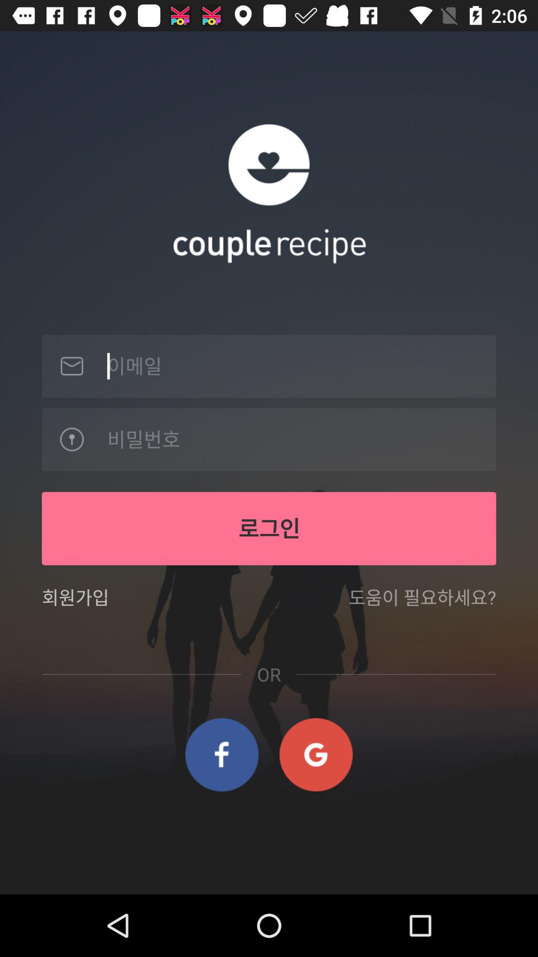 The height and width of the screenshot is (957, 538). Describe the element at coordinates (75, 604) in the screenshot. I see `tap item on the left` at that location.